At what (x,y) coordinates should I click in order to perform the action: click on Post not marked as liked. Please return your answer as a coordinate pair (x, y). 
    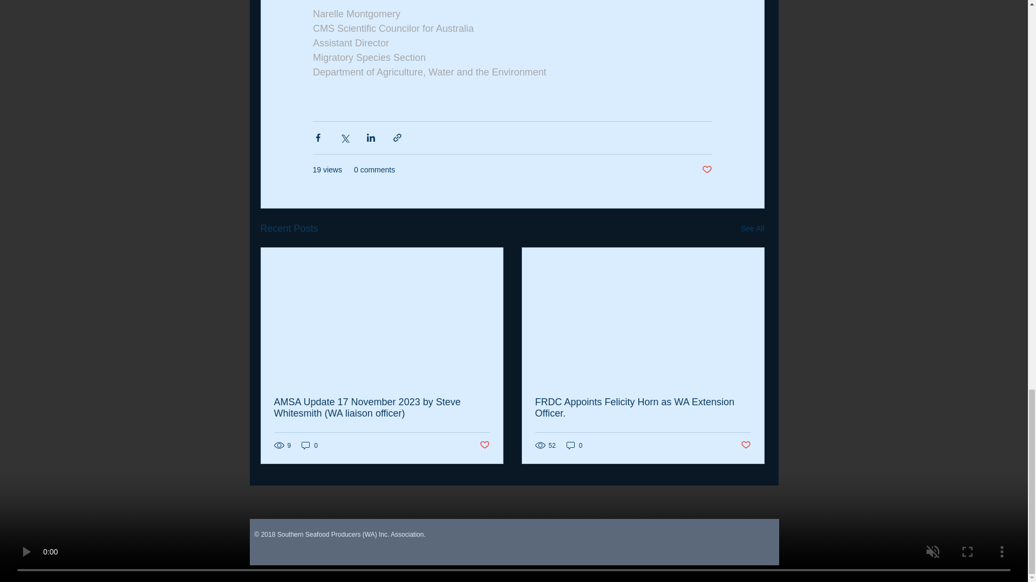
    Looking at the image, I should click on (745, 445).